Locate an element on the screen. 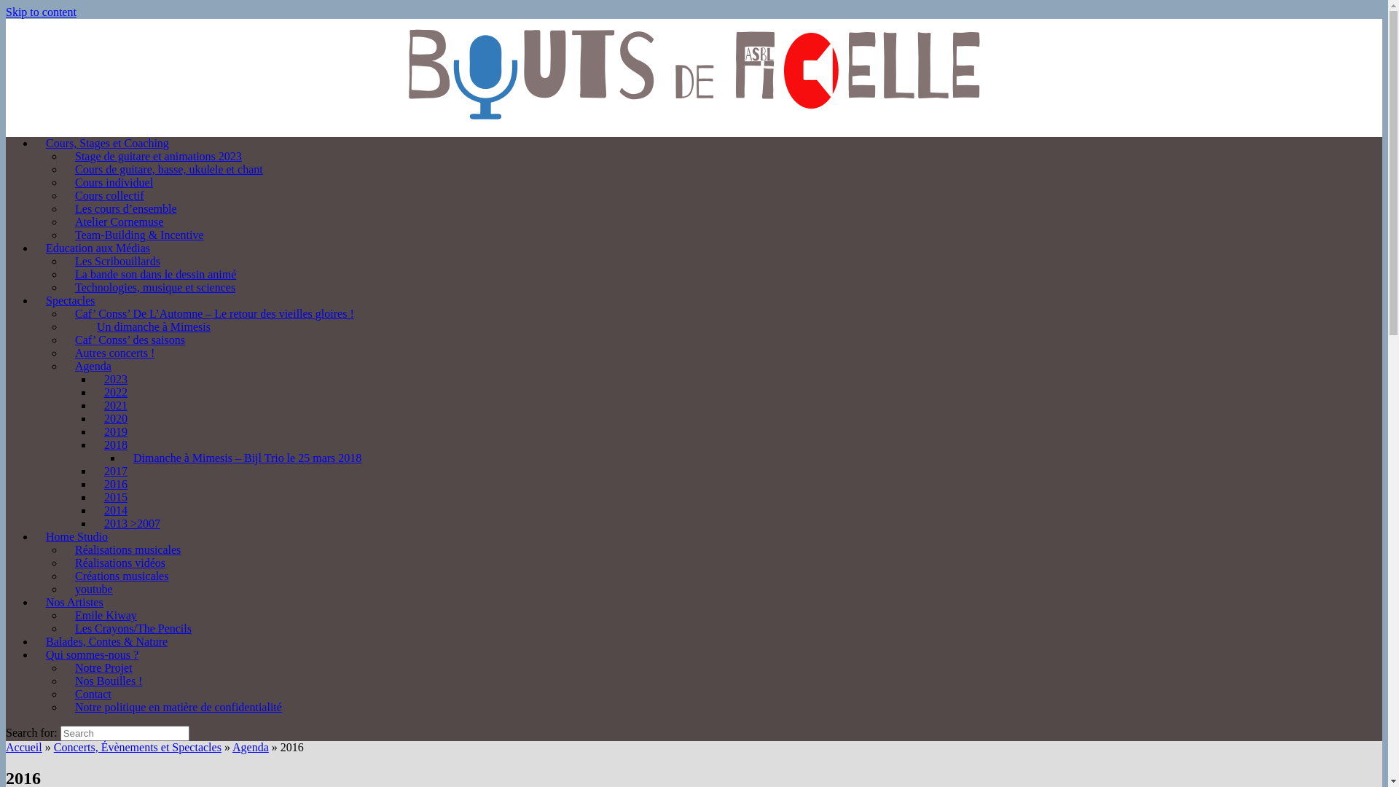 The width and height of the screenshot is (1399, 787). Cours, Stages et Coaching is located at coordinates (107, 143).